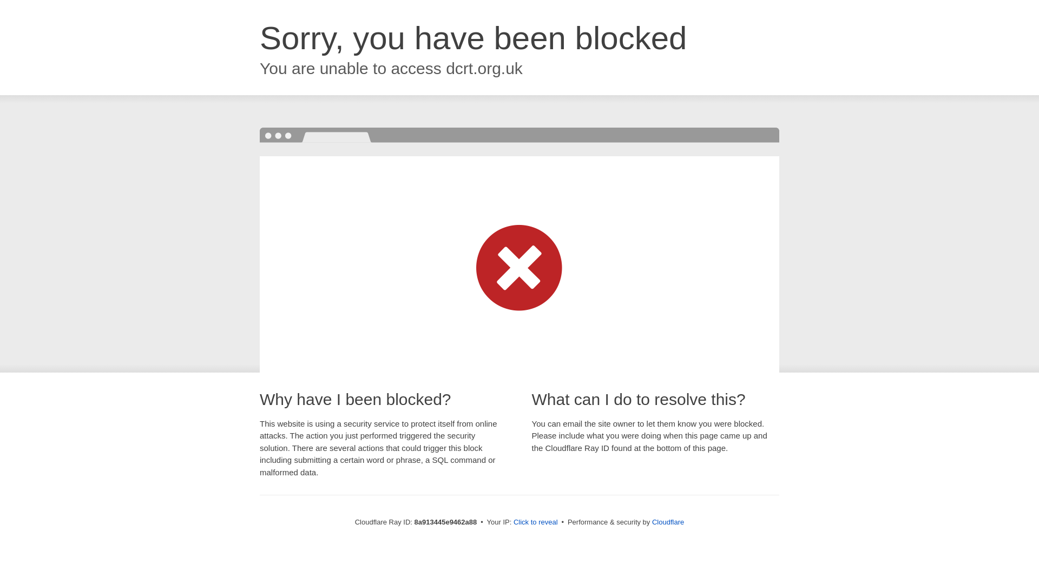  I want to click on Cloudflare, so click(668, 522).